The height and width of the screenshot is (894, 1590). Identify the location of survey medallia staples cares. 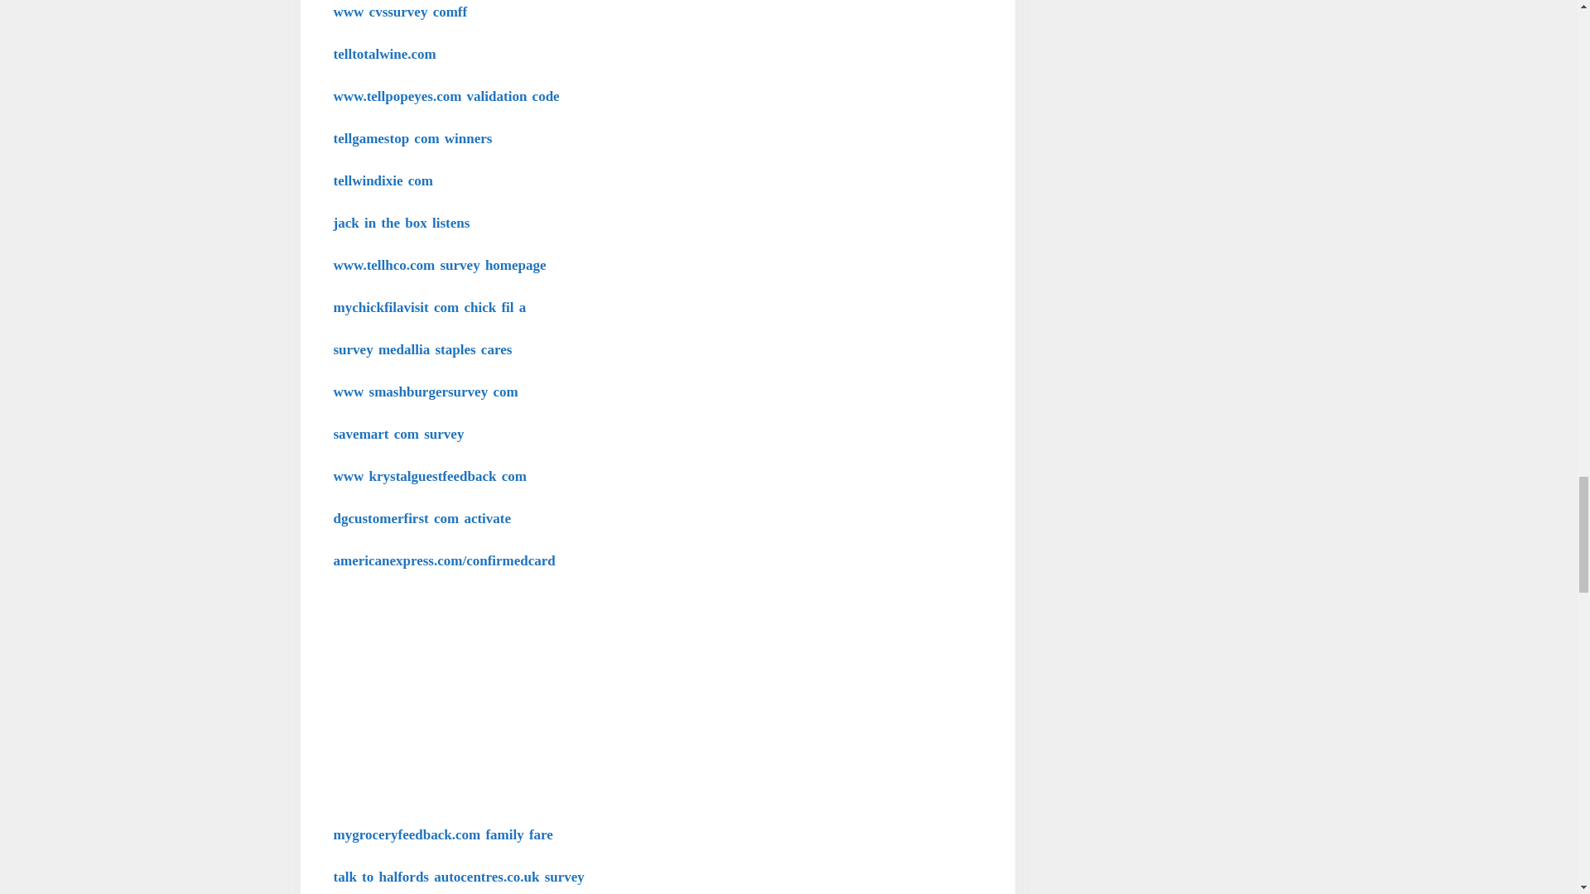
(422, 349).